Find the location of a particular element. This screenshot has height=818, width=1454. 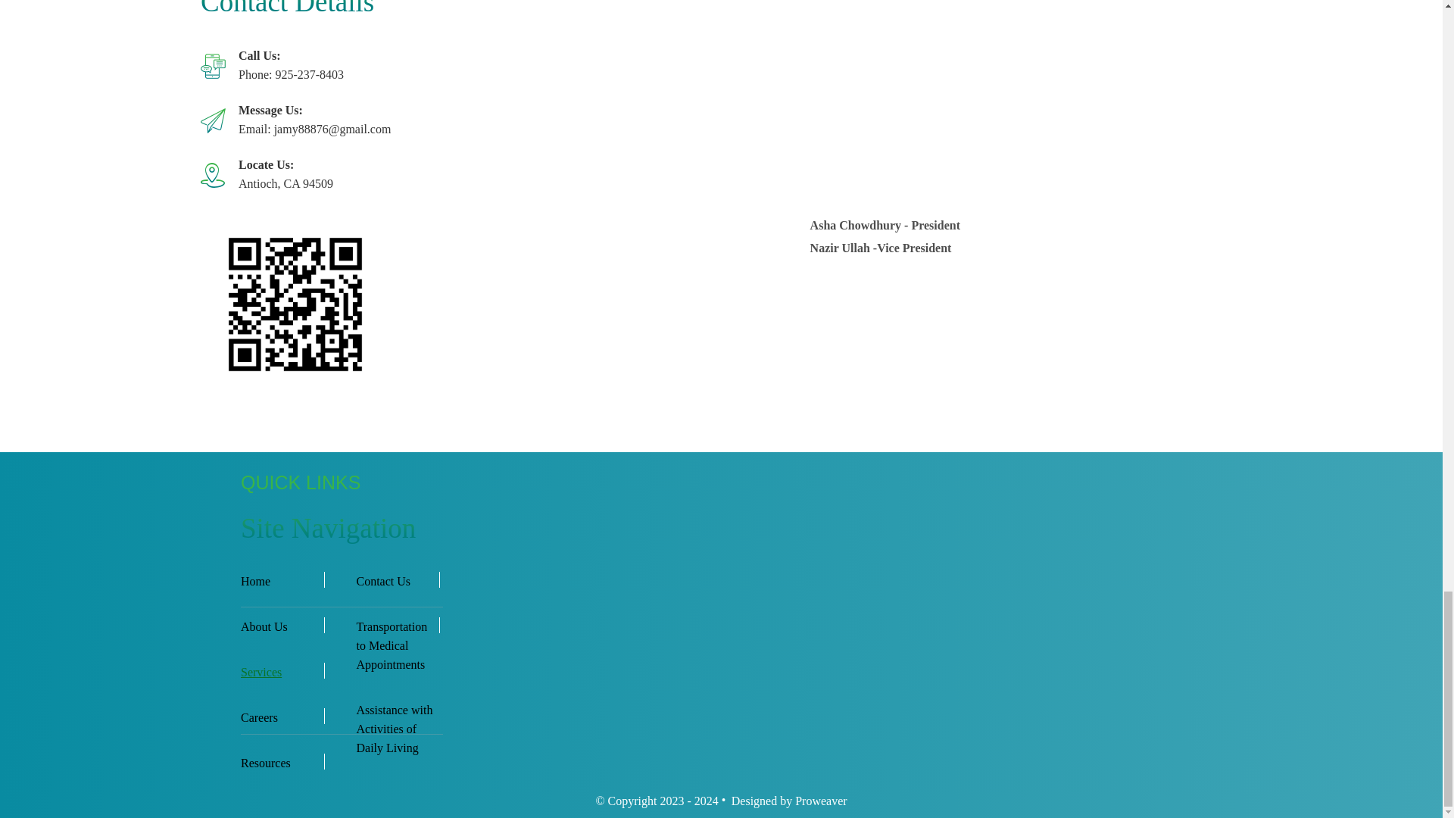

Assistance with Activities of Daily Living is located at coordinates (397, 729).